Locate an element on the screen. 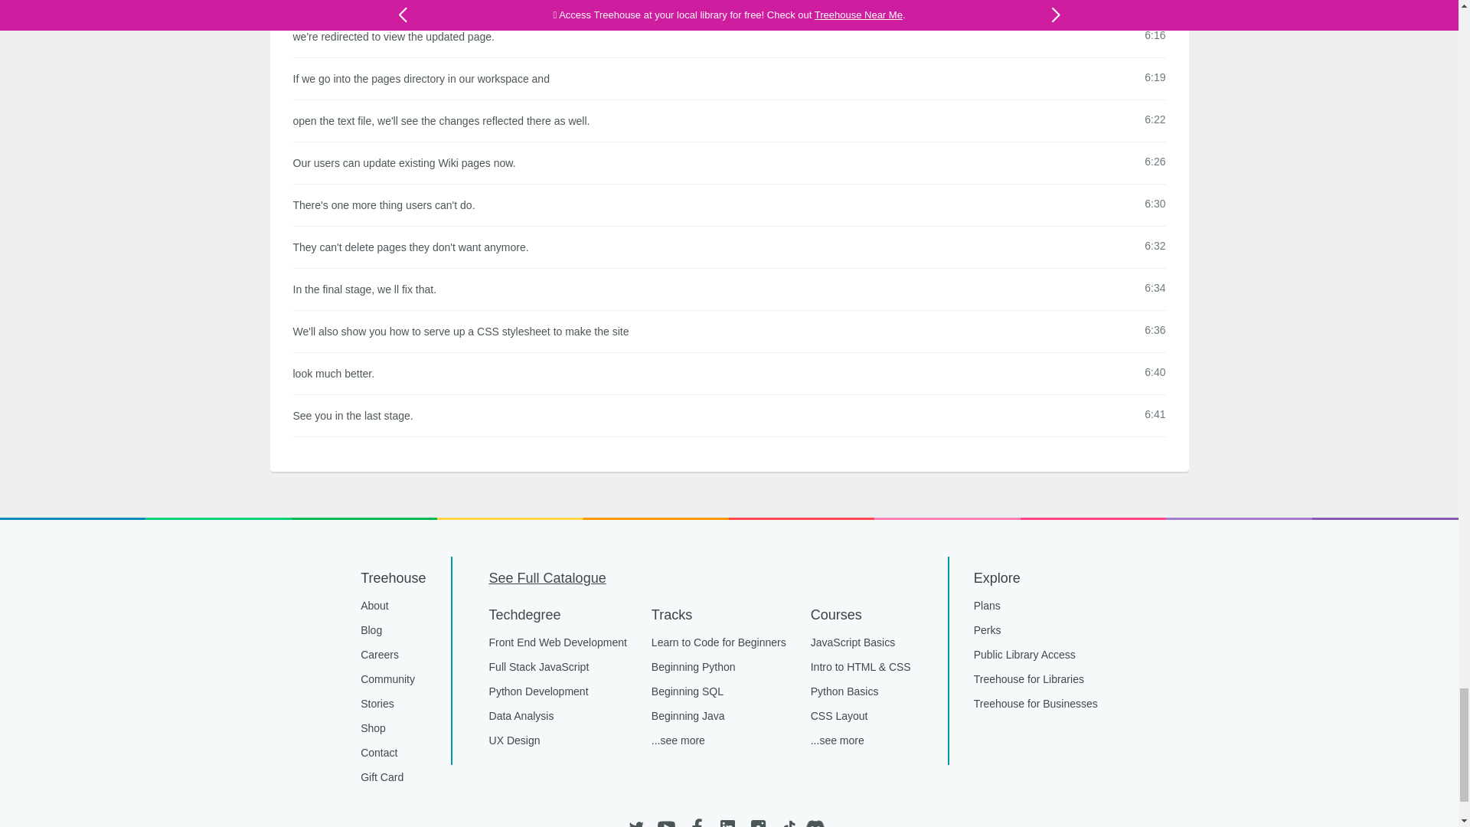 The width and height of the screenshot is (1470, 827). Twitter is located at coordinates (635, 820).